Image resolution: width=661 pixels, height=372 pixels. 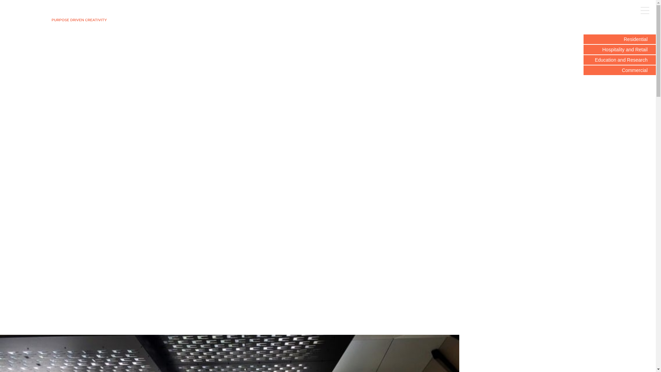 What do you see at coordinates (620, 39) in the screenshot?
I see `Residential` at bounding box center [620, 39].